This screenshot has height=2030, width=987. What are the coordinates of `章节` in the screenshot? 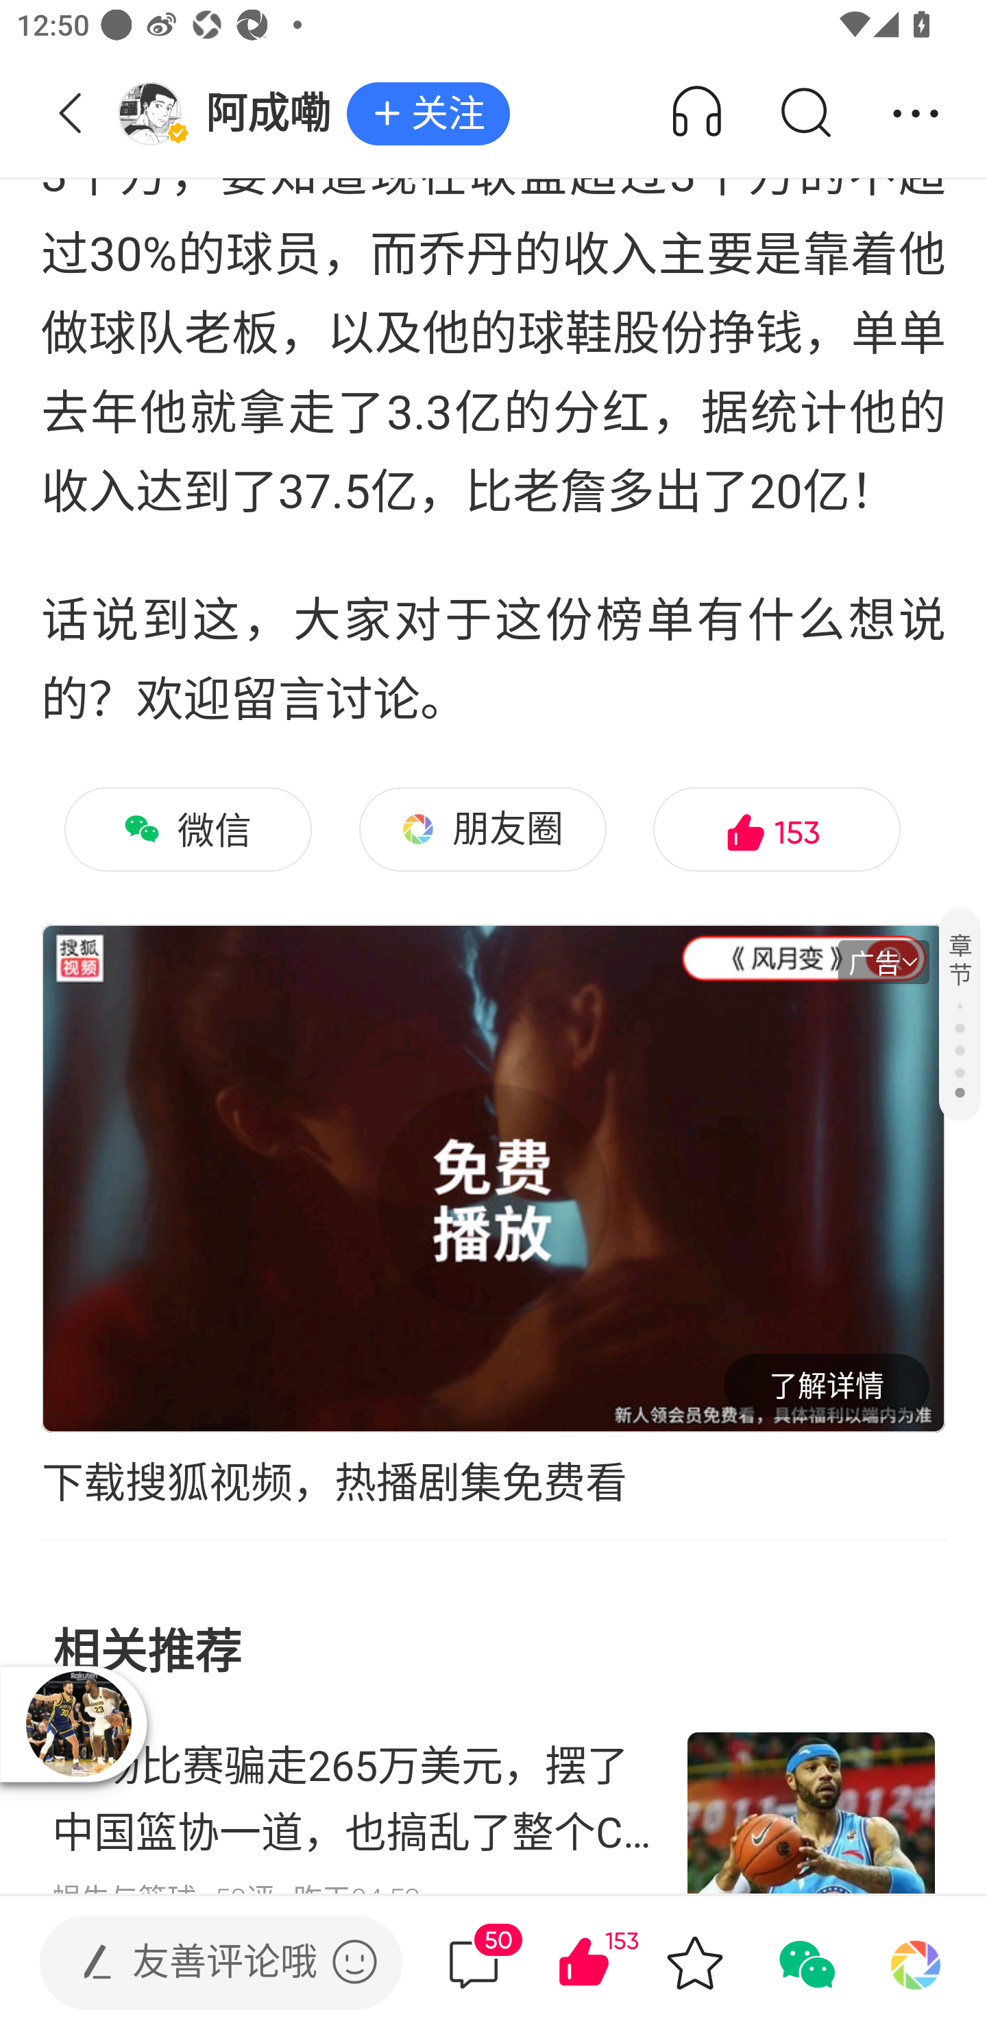 It's located at (960, 1014).